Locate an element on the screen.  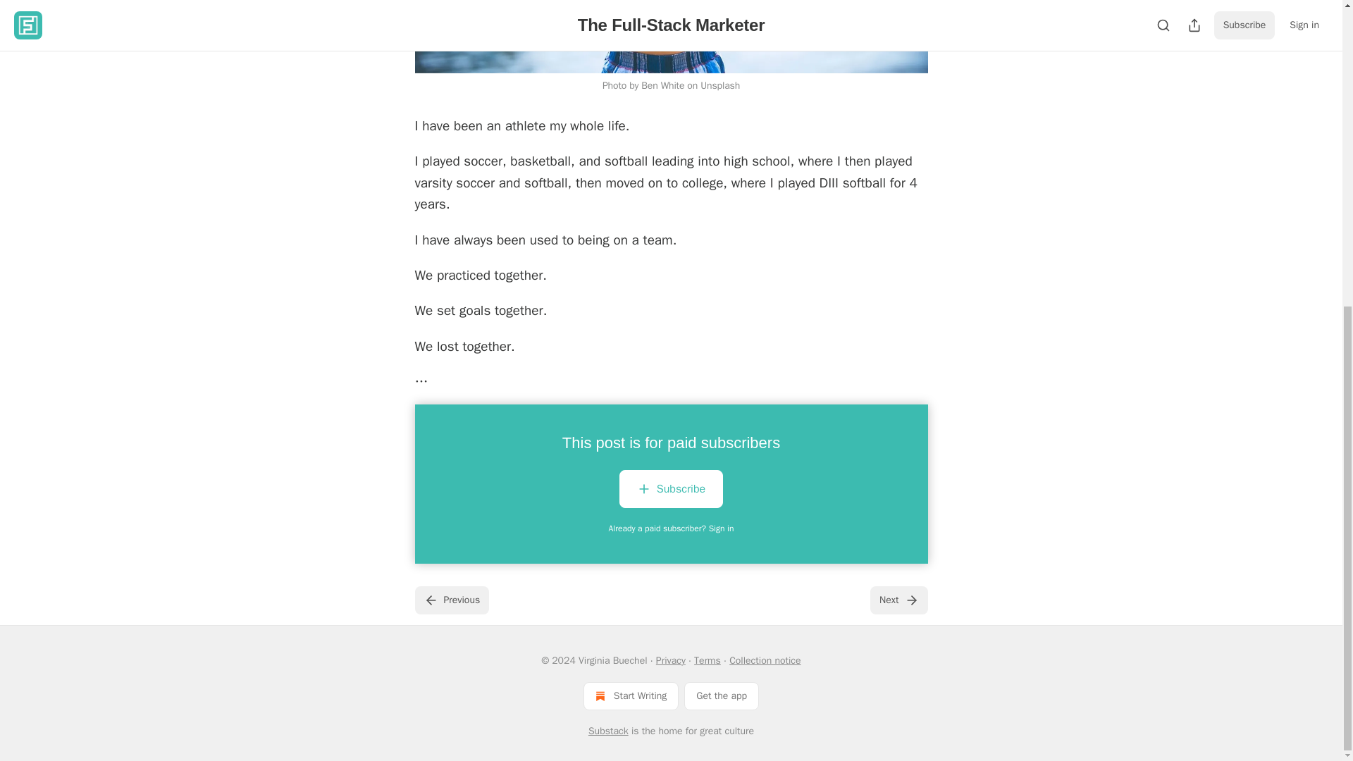
Collection notice is located at coordinates (765, 660).